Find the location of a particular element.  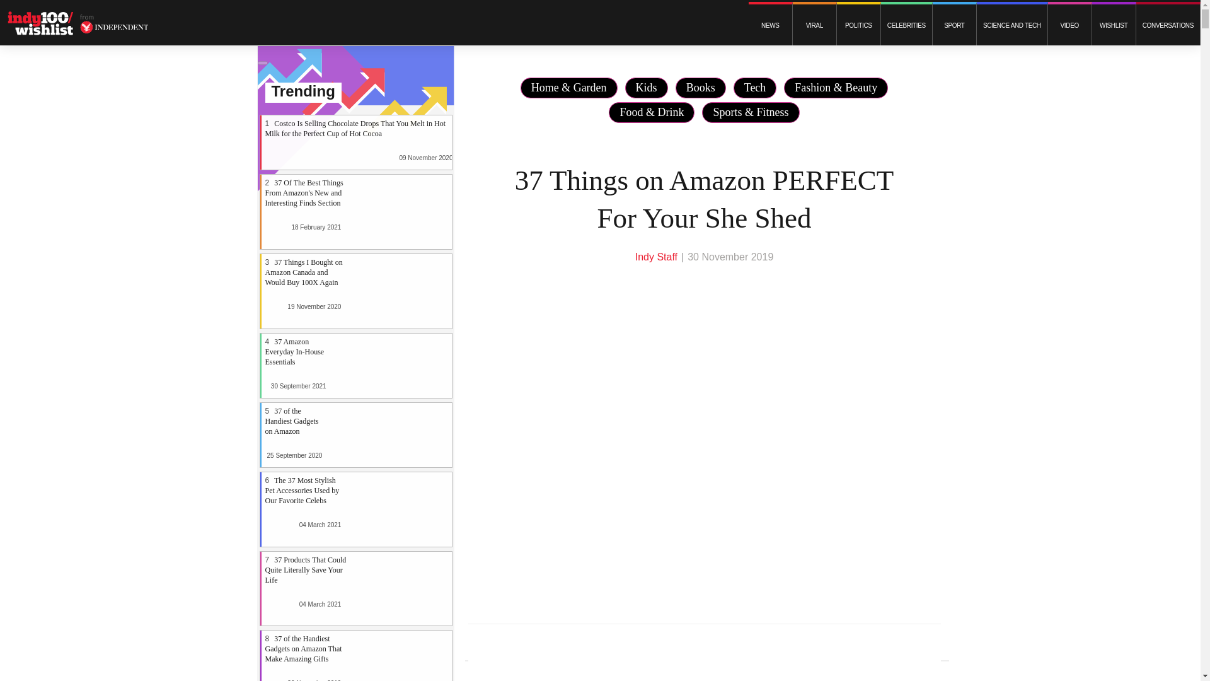

Tech is located at coordinates (755, 87).